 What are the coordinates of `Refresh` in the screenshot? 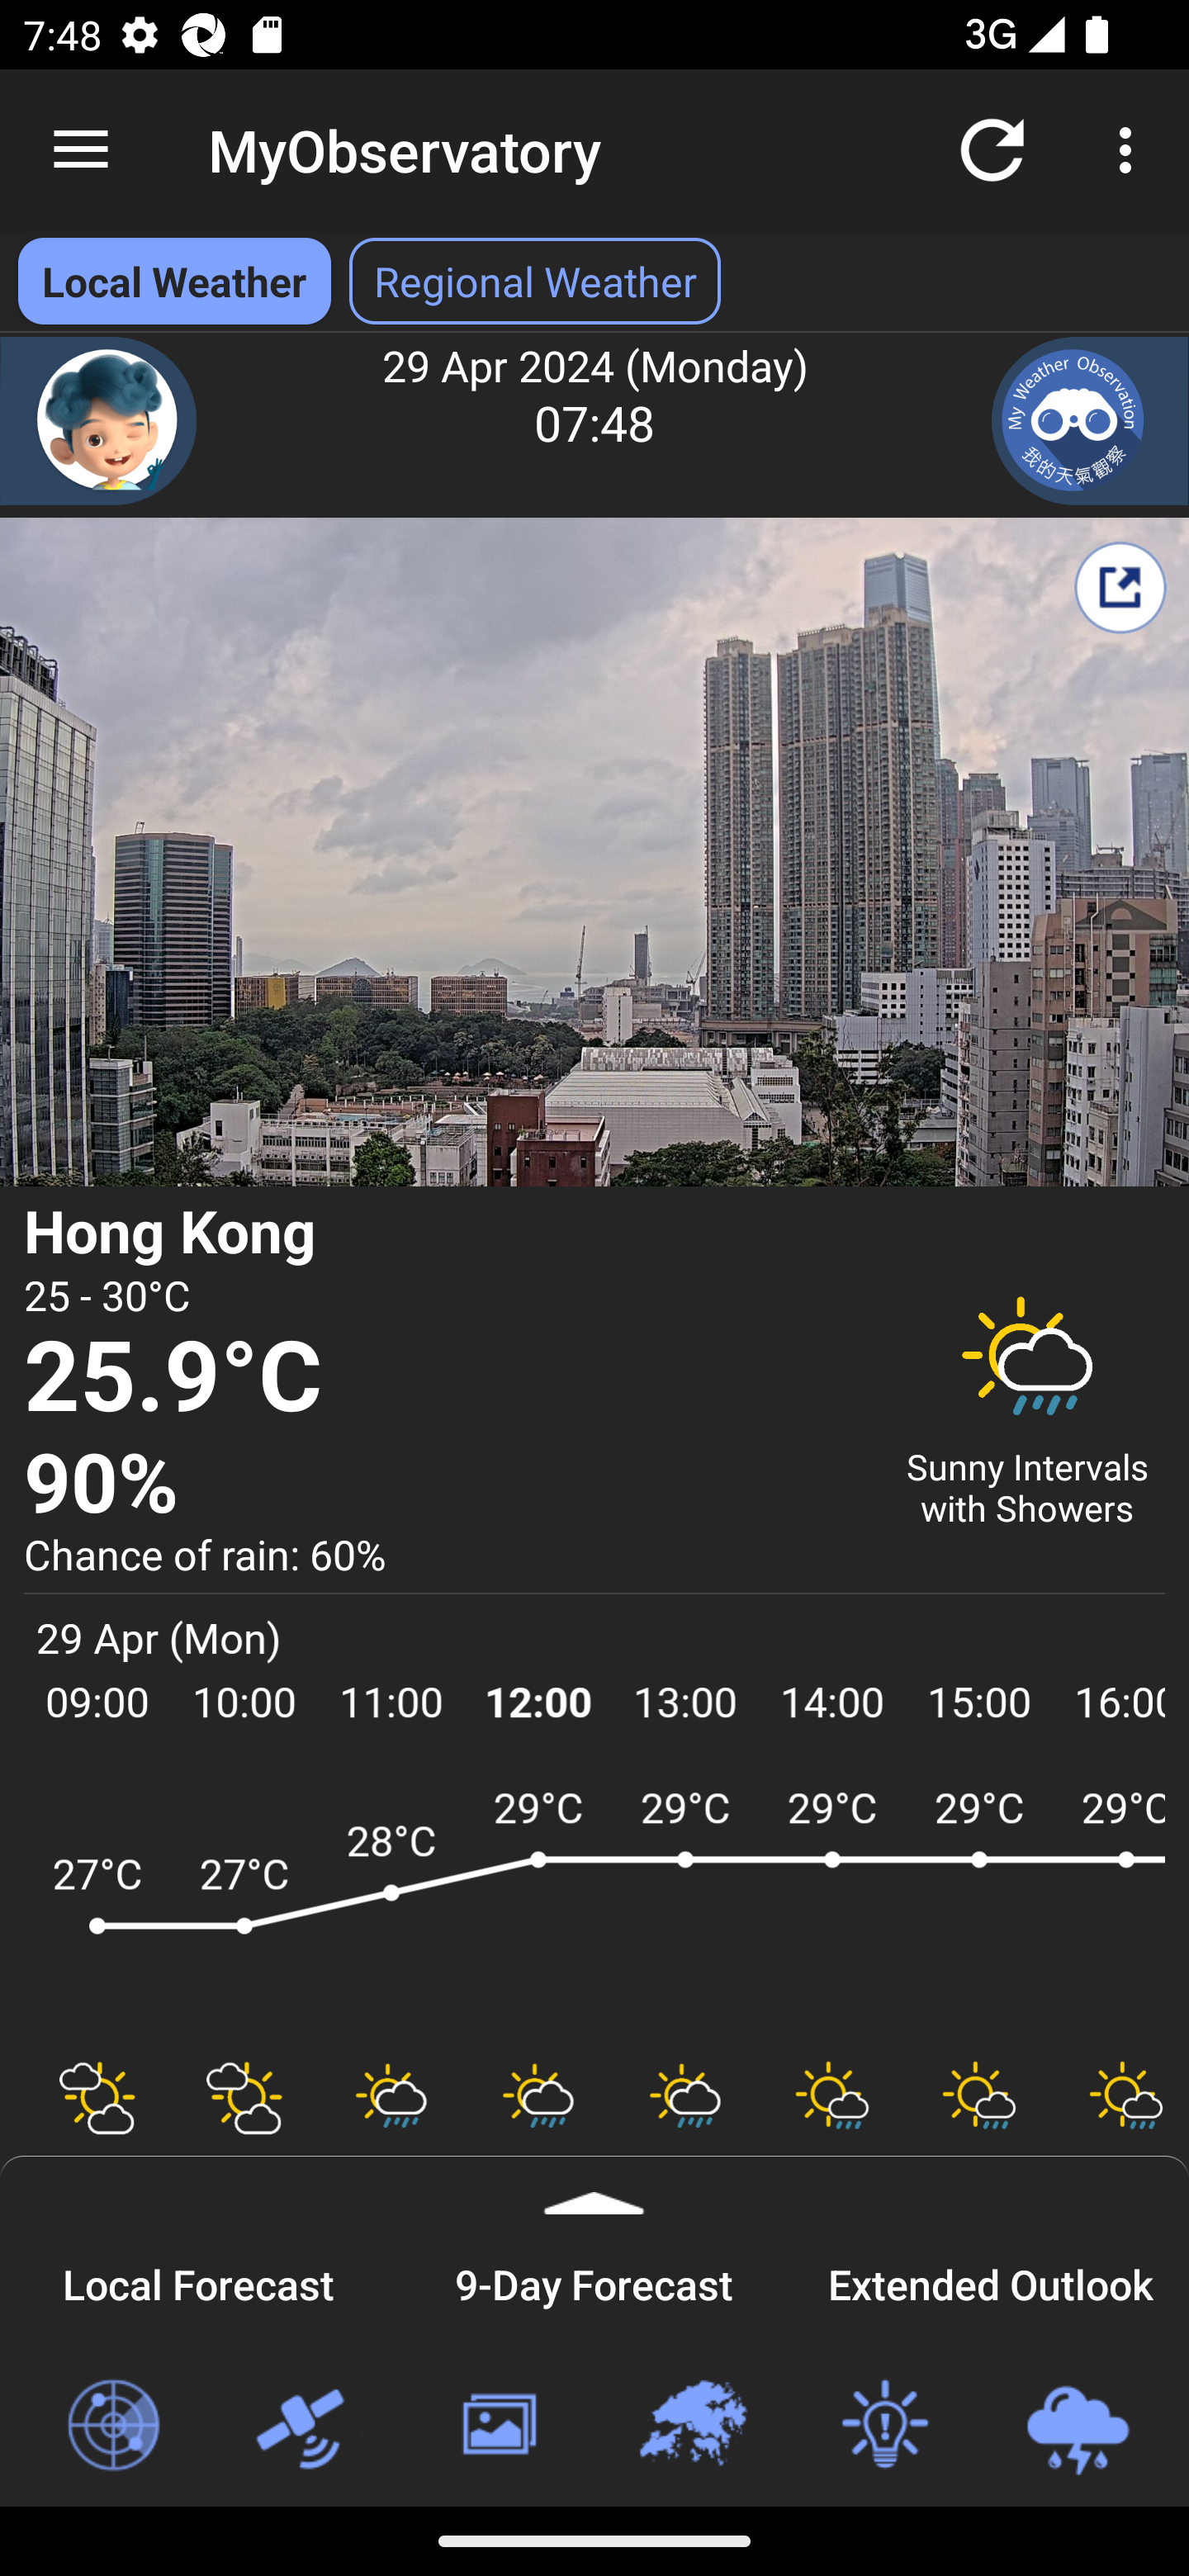 It's located at (992, 149).